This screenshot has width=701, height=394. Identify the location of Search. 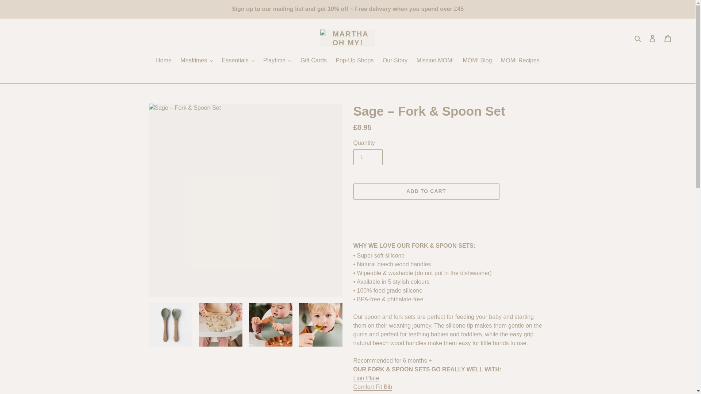
(638, 38).